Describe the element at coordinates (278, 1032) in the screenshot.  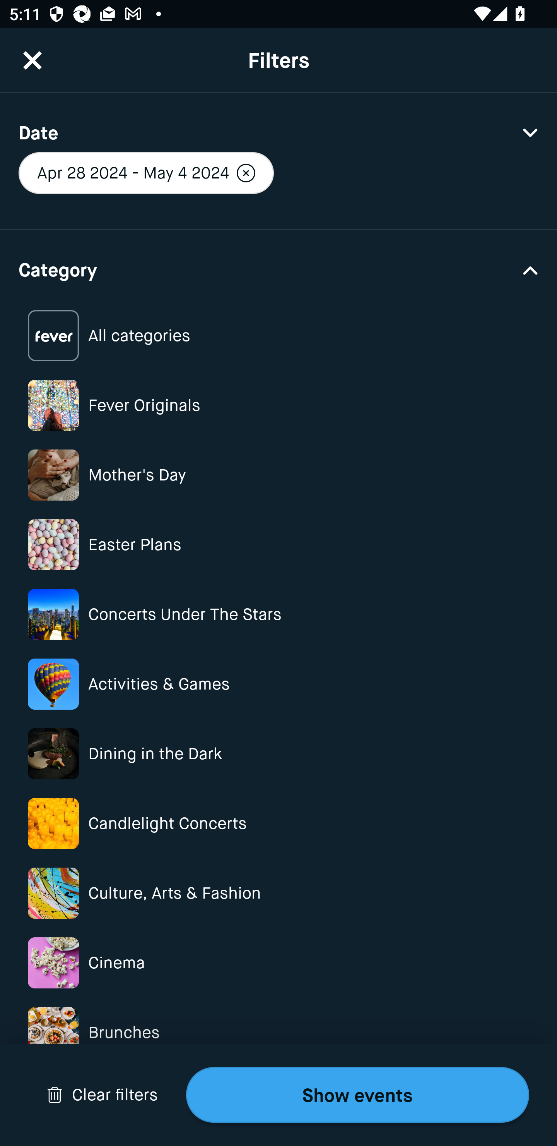
I see `Category Image Brunches` at that location.